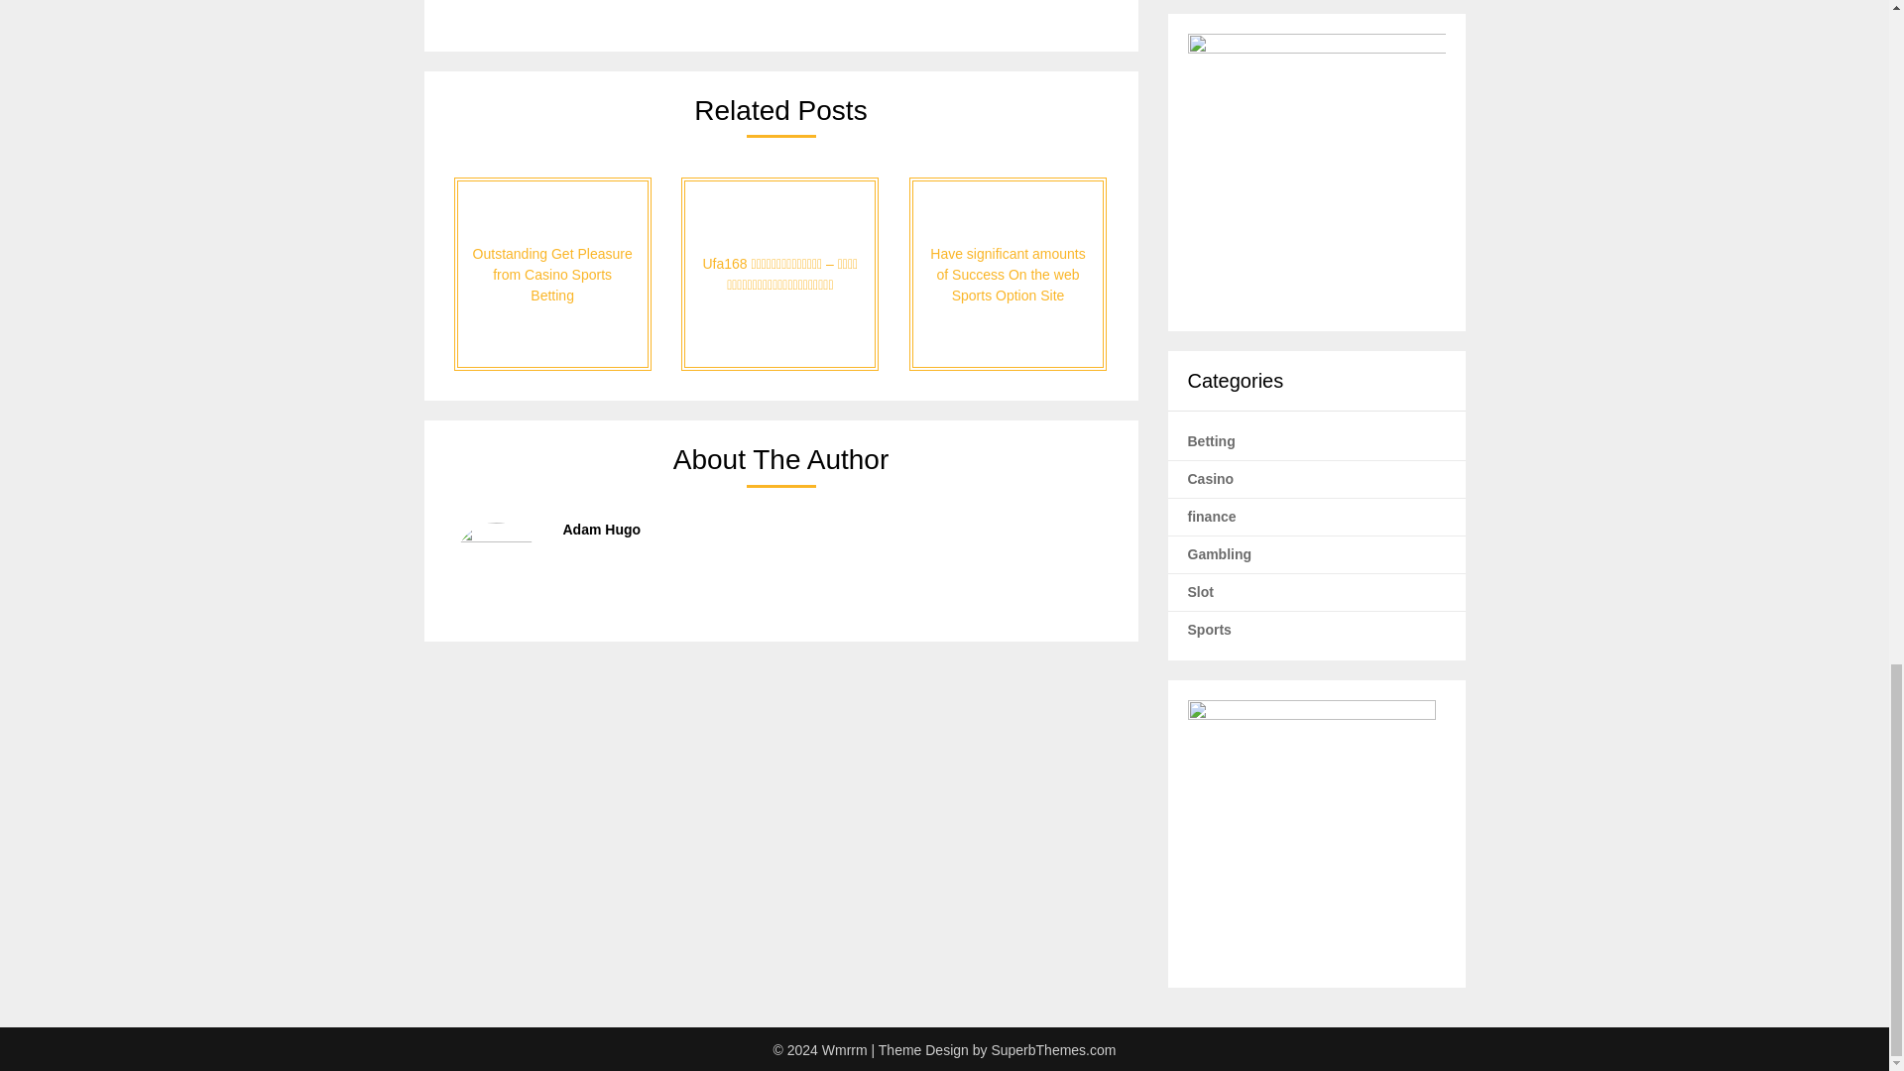 The height and width of the screenshot is (1071, 1904). Describe the element at coordinates (1053, 1048) in the screenshot. I see `SuperbThemes.com` at that location.